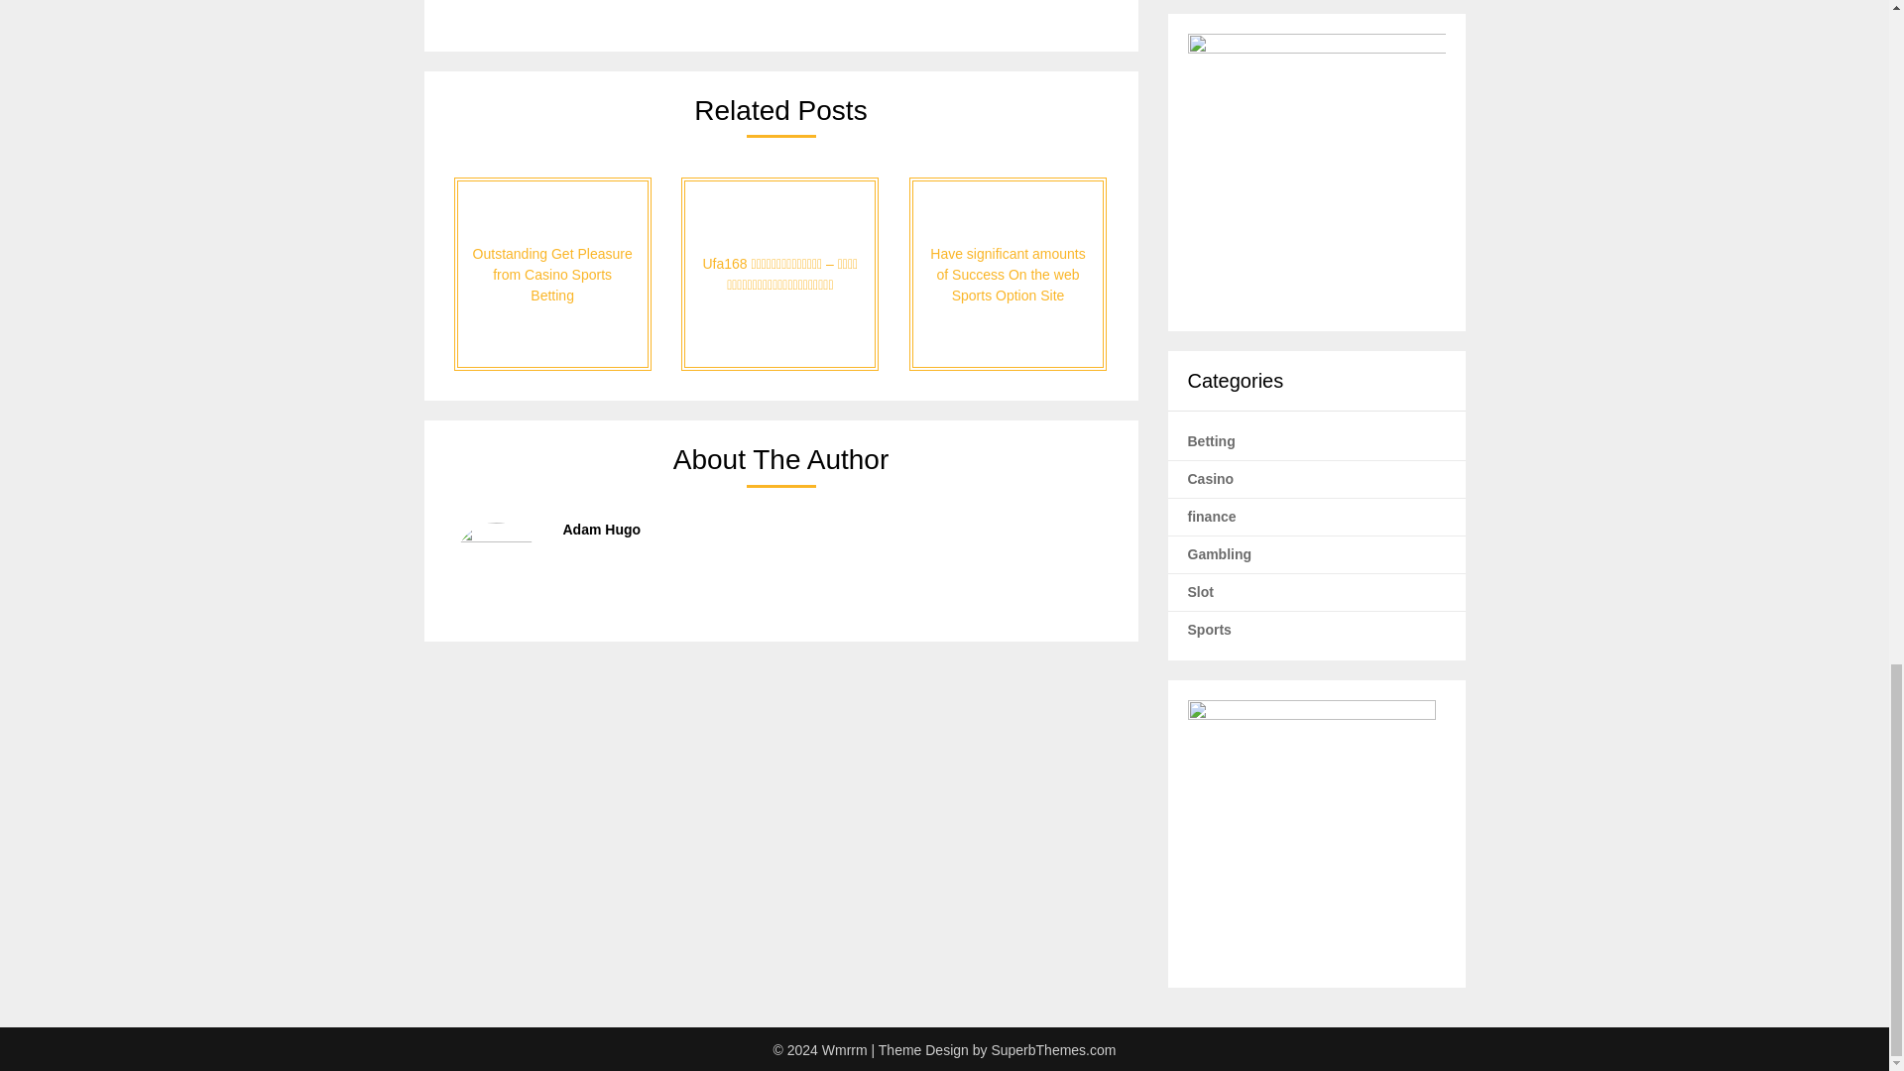 The height and width of the screenshot is (1071, 1904). Describe the element at coordinates (1053, 1048) in the screenshot. I see `SuperbThemes.com` at that location.